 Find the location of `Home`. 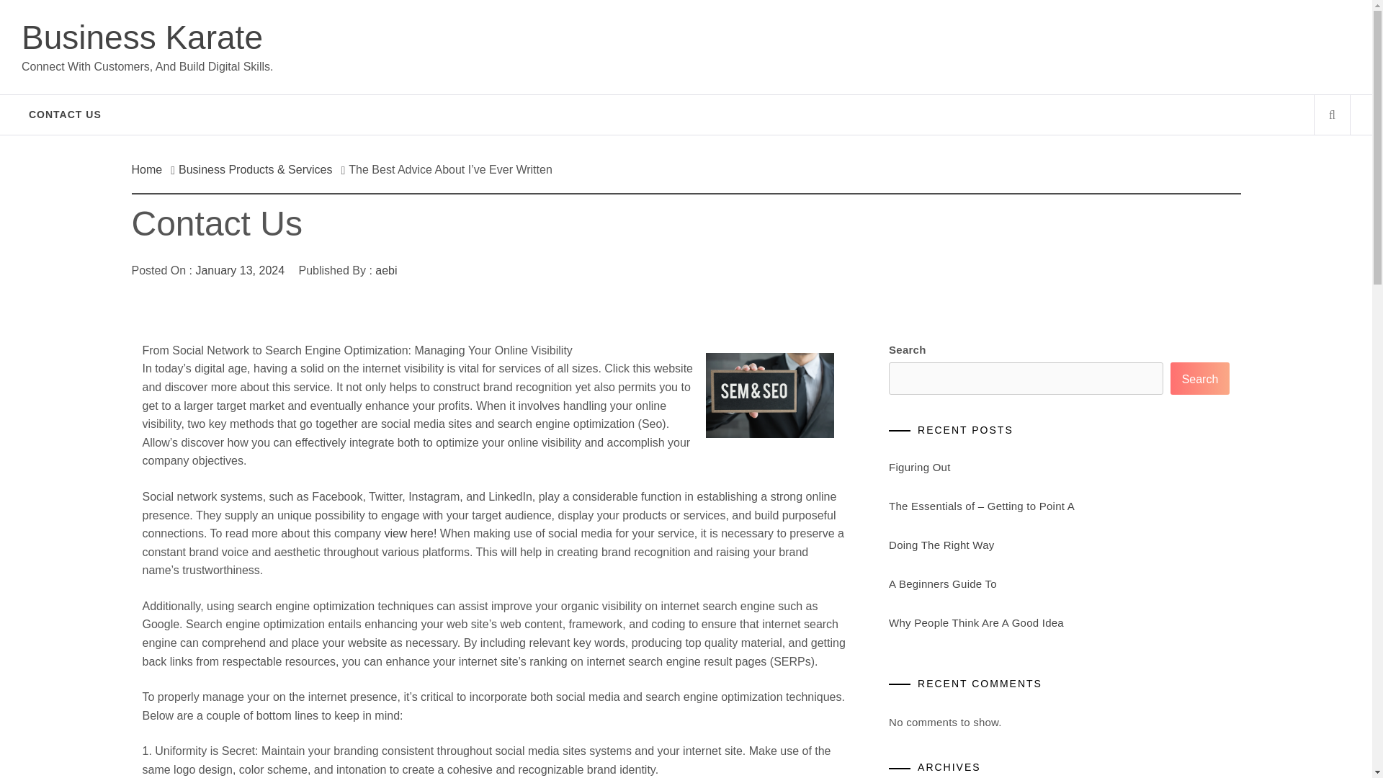

Home is located at coordinates (151, 169).